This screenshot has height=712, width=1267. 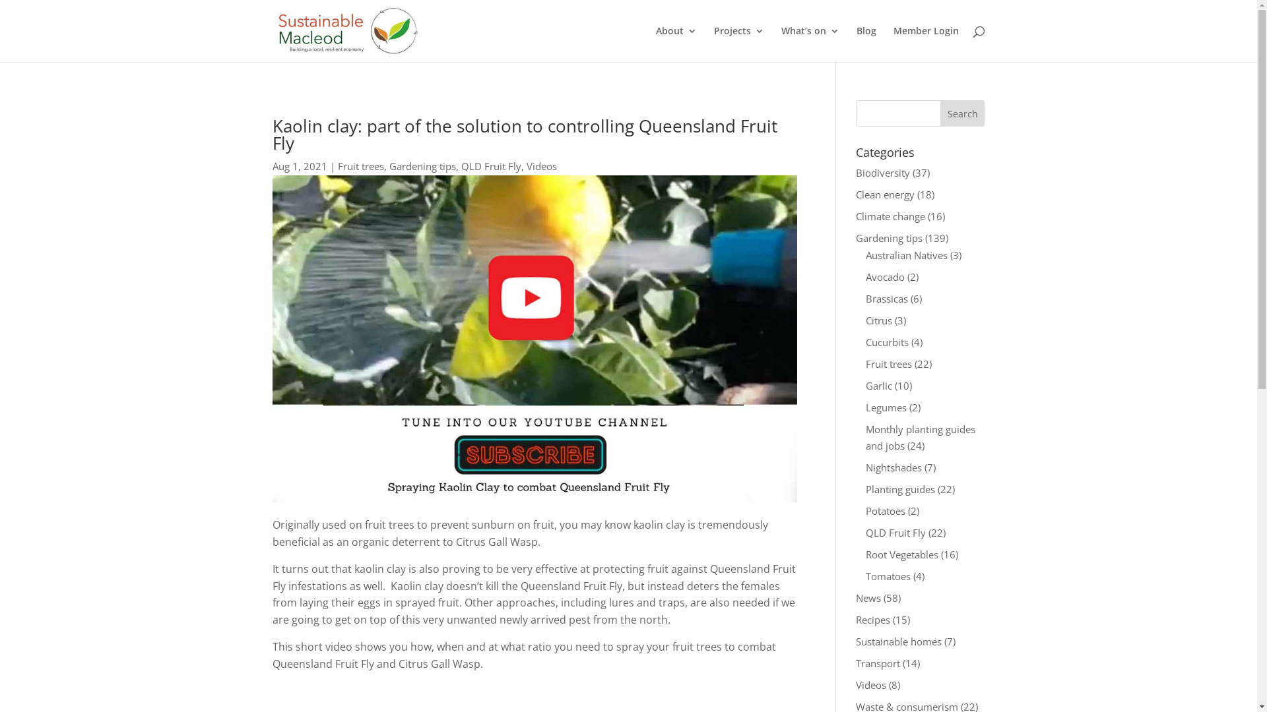 I want to click on Australian Natives, so click(x=907, y=254).